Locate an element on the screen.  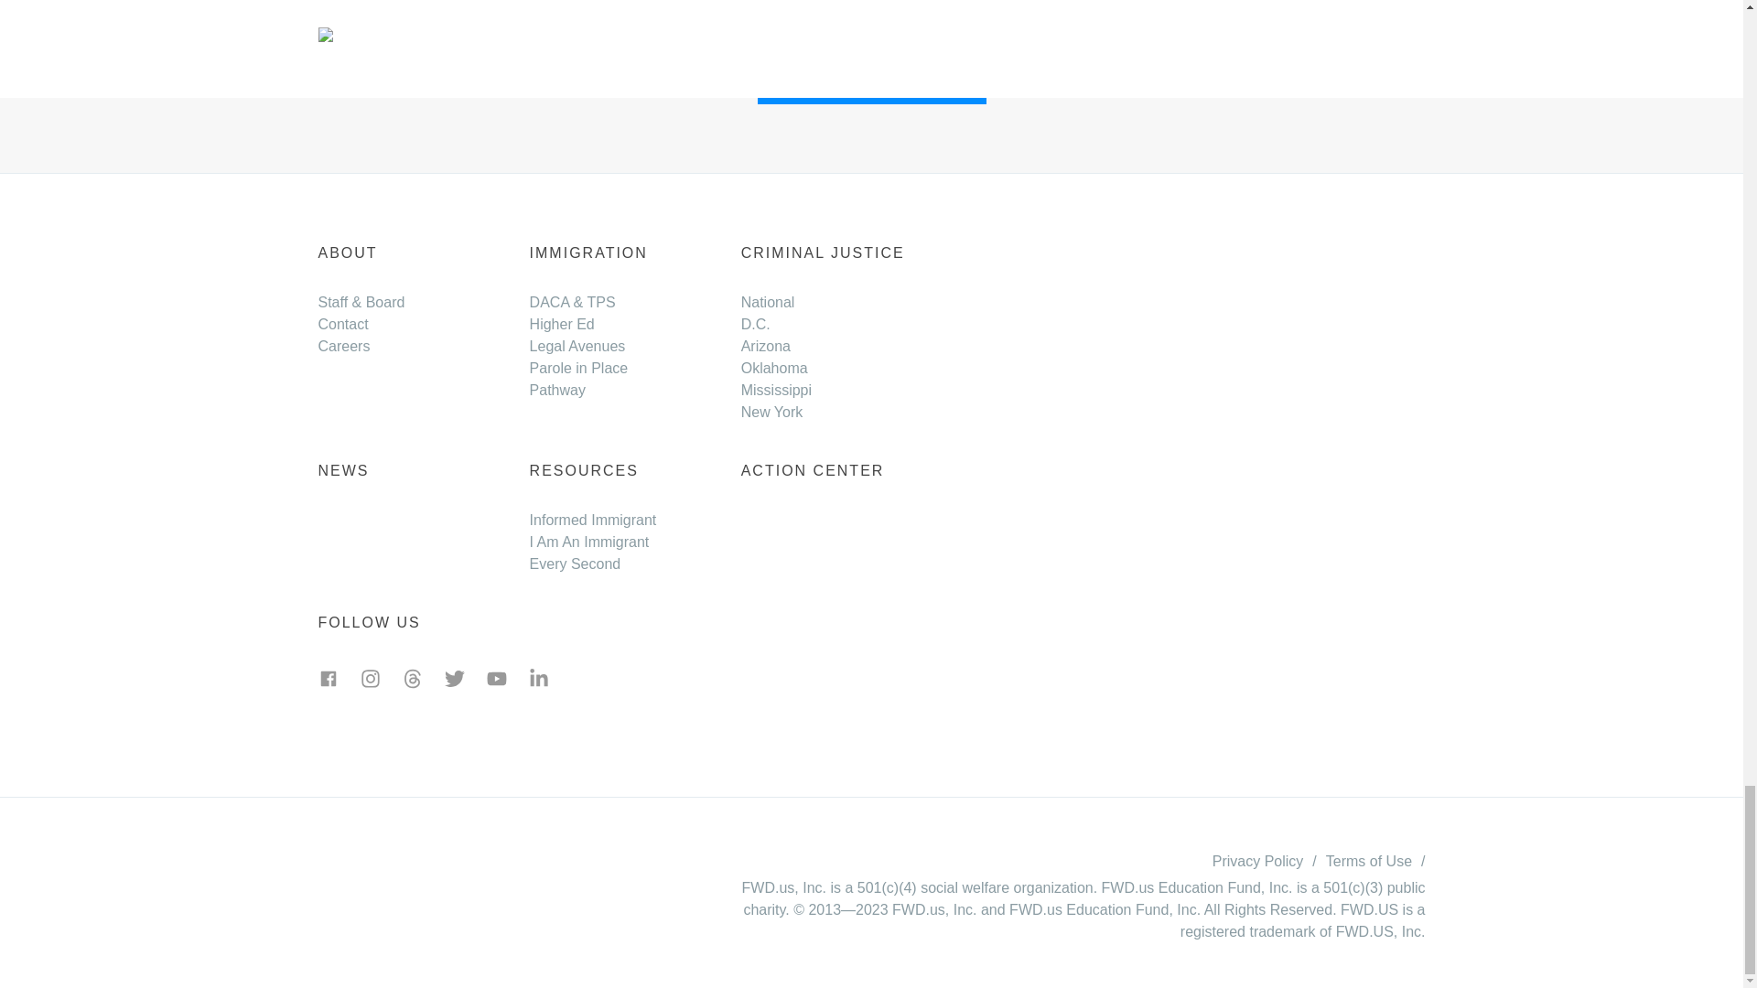
CRIMINAL JUSTICE is located at coordinates (823, 252).